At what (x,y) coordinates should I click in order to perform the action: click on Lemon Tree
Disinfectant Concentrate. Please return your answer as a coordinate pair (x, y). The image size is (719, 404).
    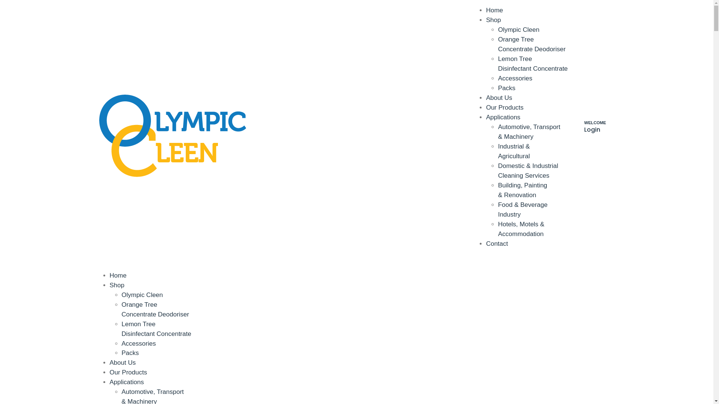
    Looking at the image, I should click on (156, 329).